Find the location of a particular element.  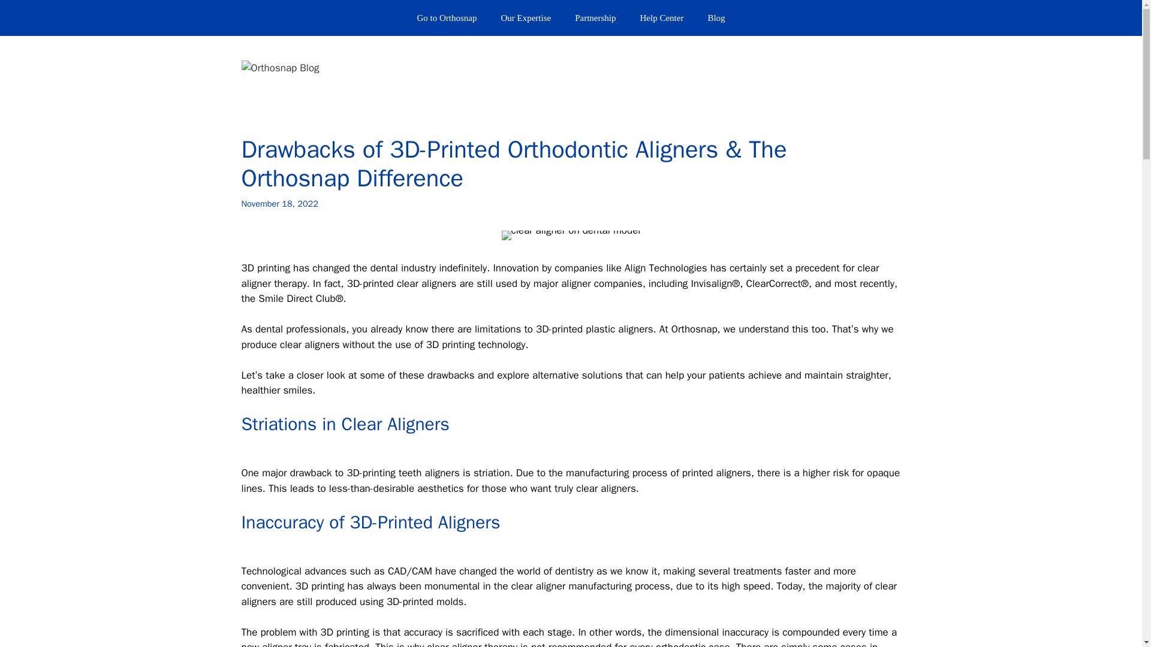

3:55 pm is located at coordinates (279, 203).